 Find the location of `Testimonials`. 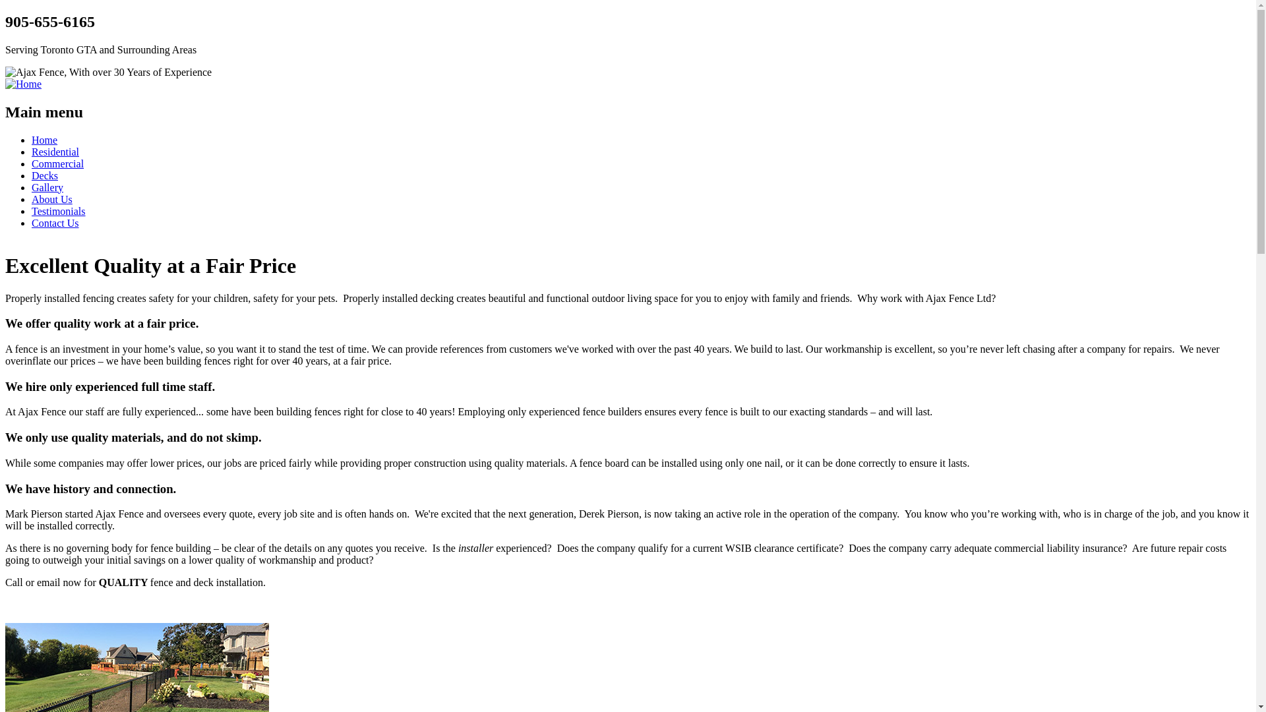

Testimonials is located at coordinates (59, 211).